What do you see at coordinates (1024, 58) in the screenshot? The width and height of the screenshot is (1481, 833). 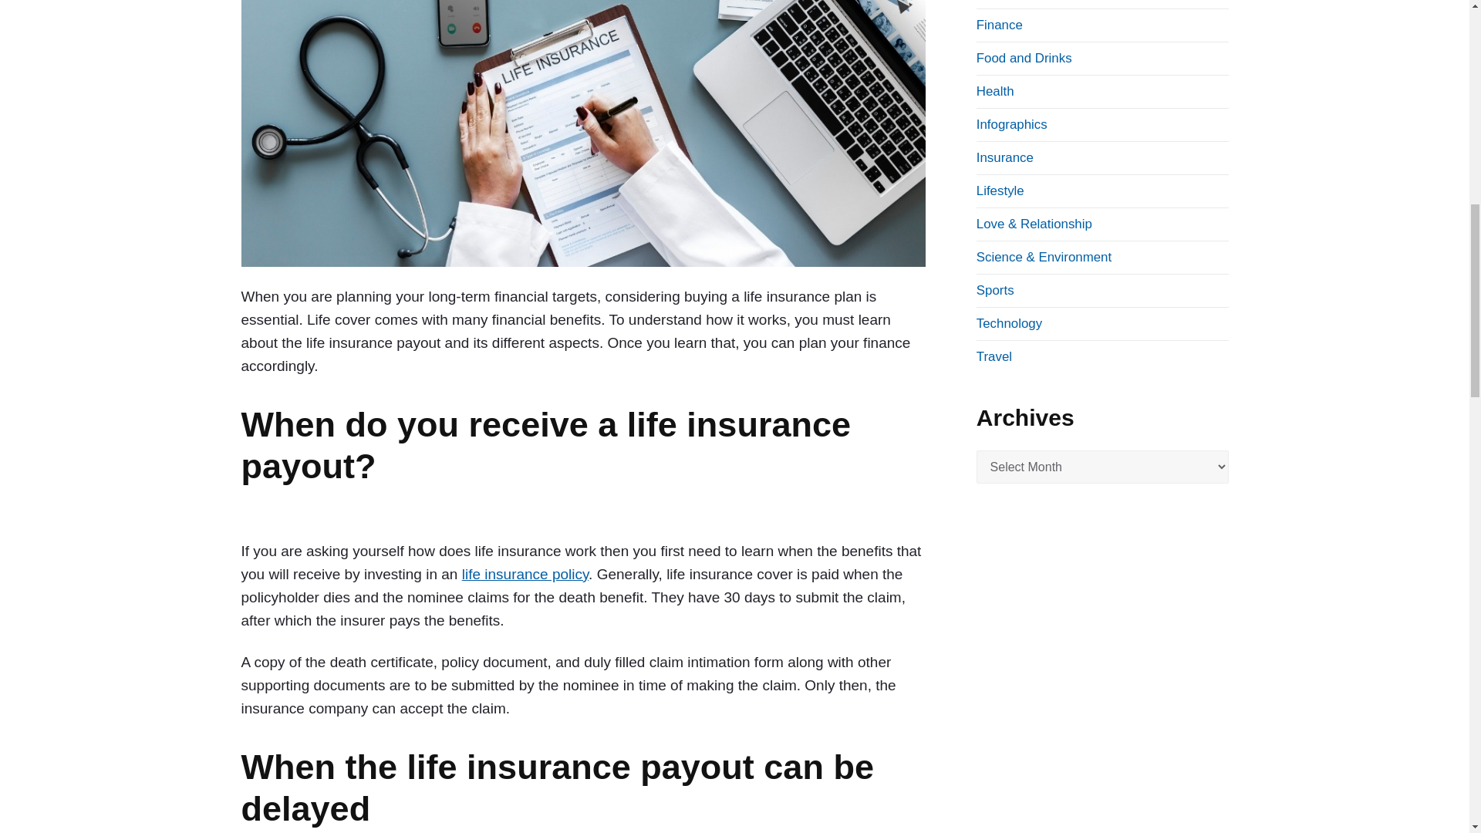 I see `Food and Drinks` at bounding box center [1024, 58].